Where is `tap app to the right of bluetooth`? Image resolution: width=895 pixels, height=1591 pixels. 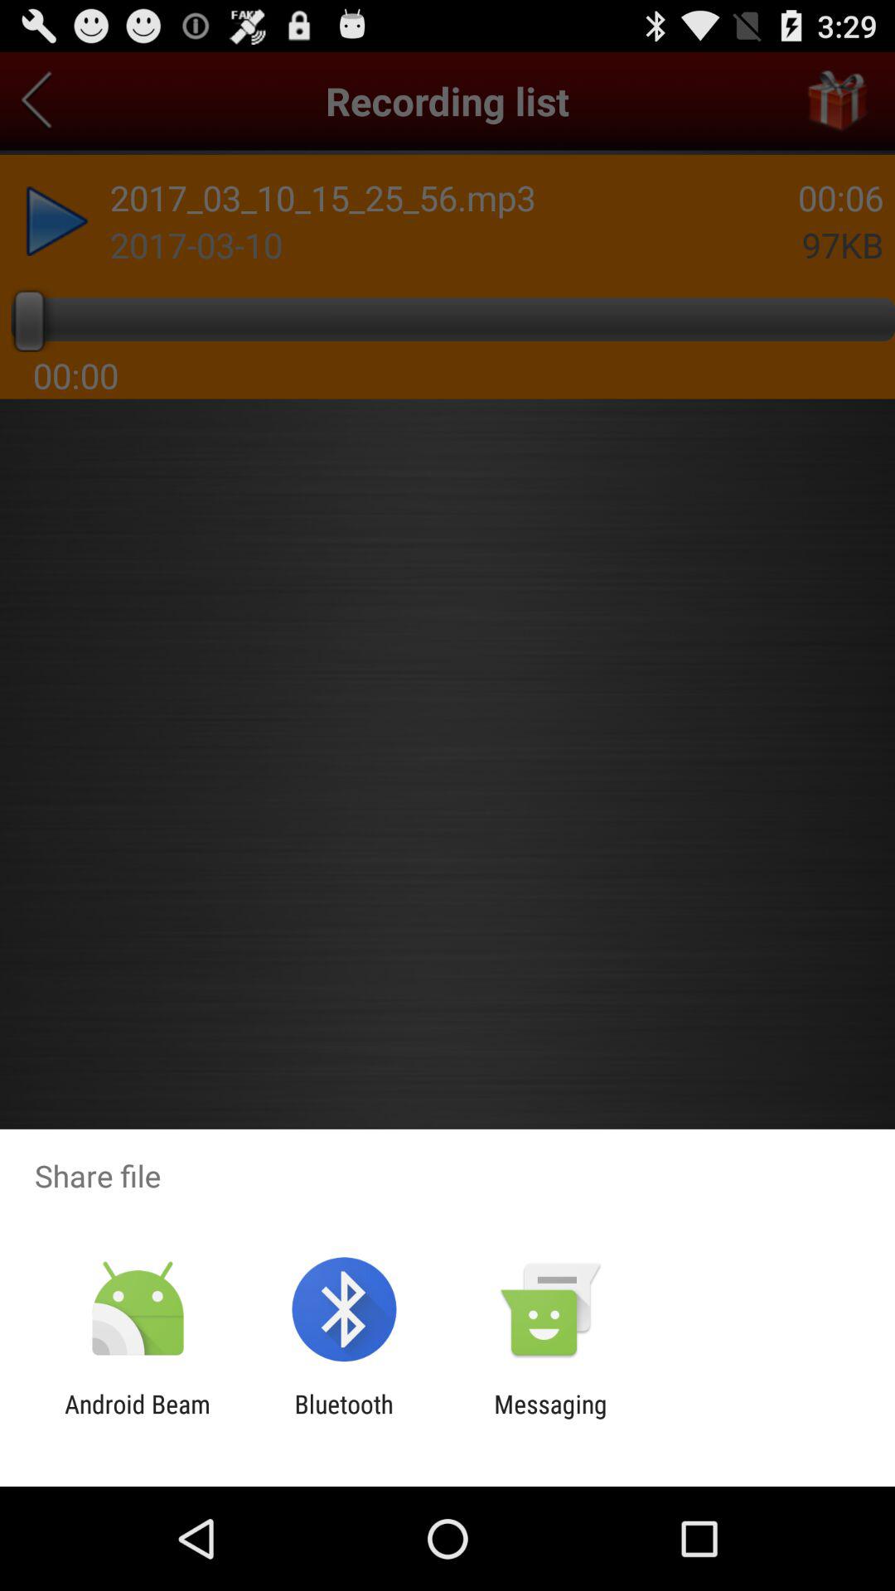 tap app to the right of bluetooth is located at coordinates (550, 1419).